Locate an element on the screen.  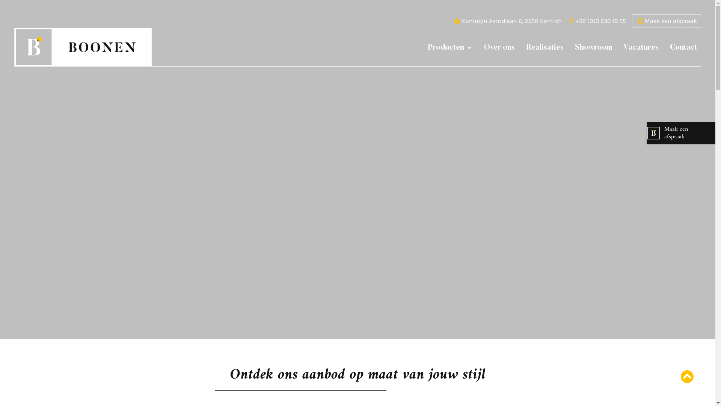
Maak een afspraak is located at coordinates (667, 21).